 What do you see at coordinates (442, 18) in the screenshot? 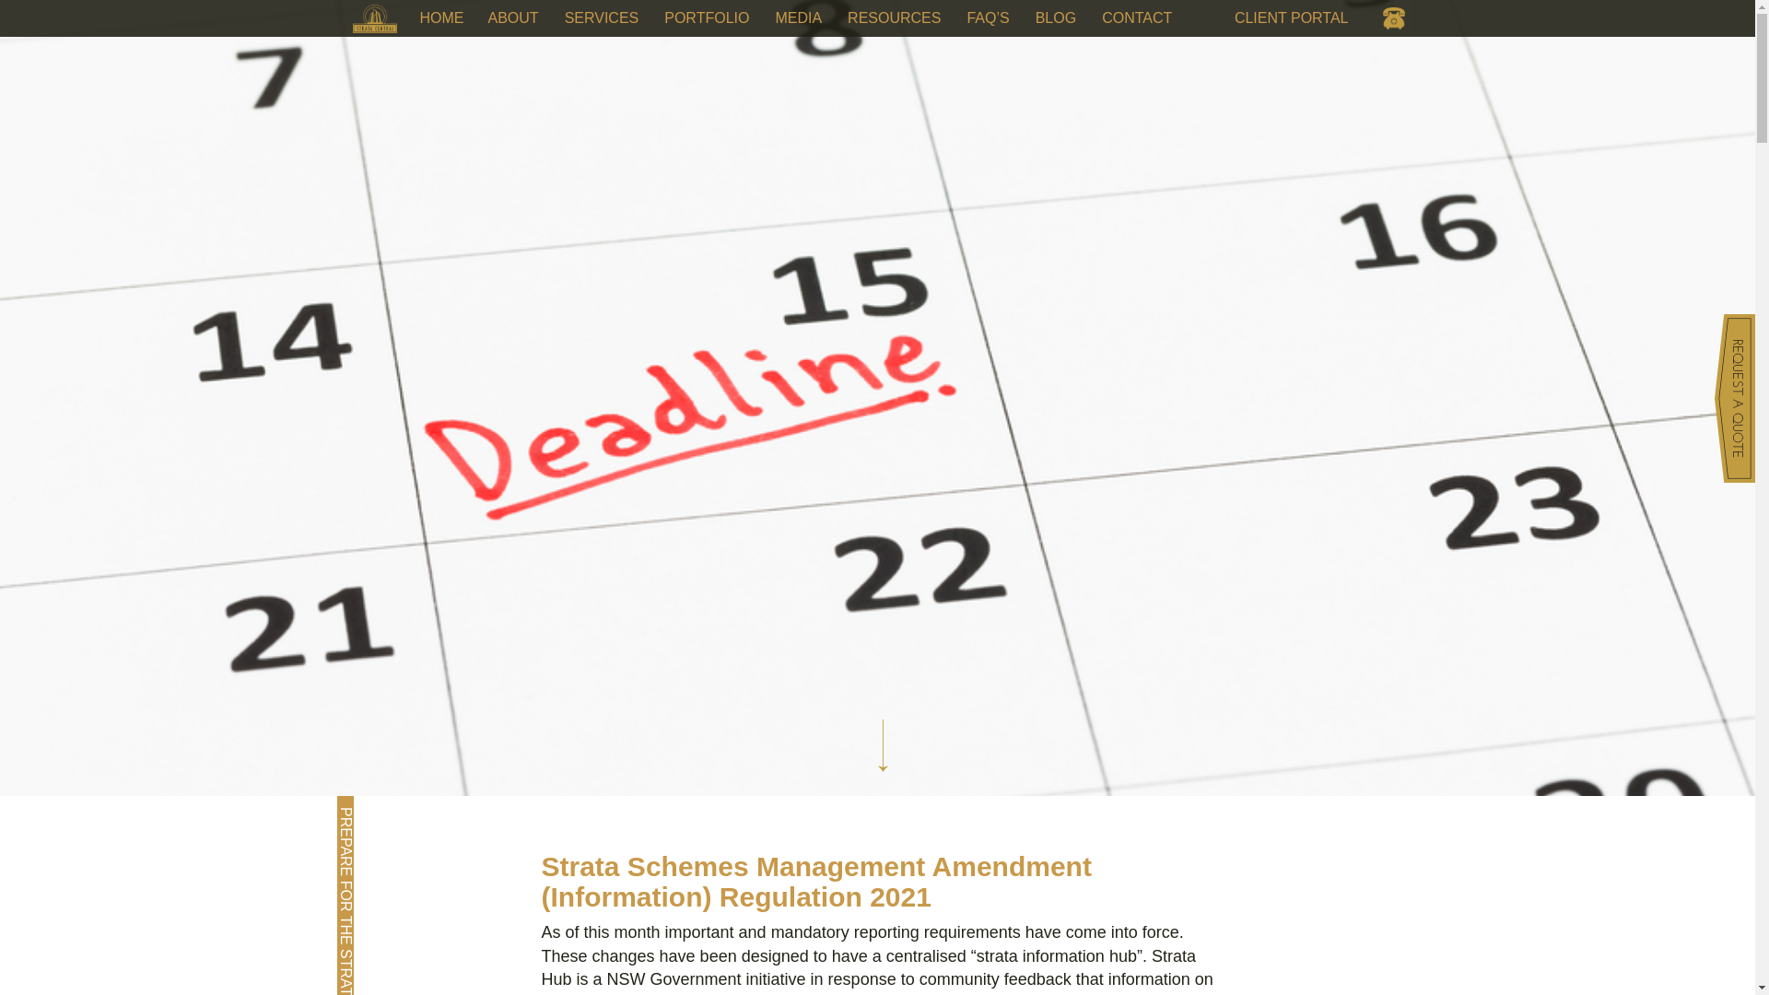
I see `HOME` at bounding box center [442, 18].